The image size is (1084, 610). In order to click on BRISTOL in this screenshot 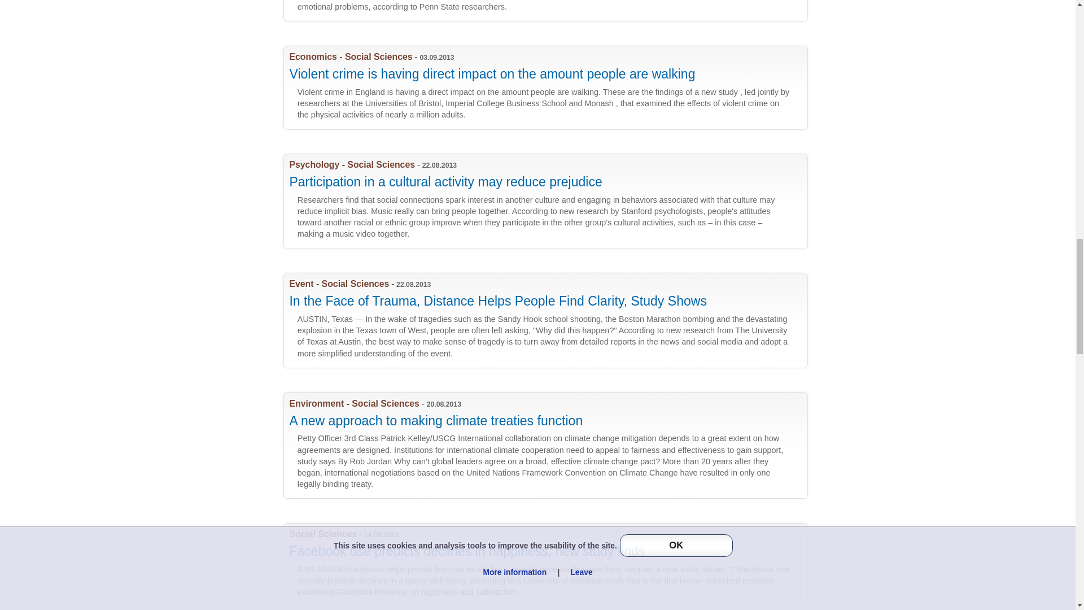, I will do `click(550, 88)`.